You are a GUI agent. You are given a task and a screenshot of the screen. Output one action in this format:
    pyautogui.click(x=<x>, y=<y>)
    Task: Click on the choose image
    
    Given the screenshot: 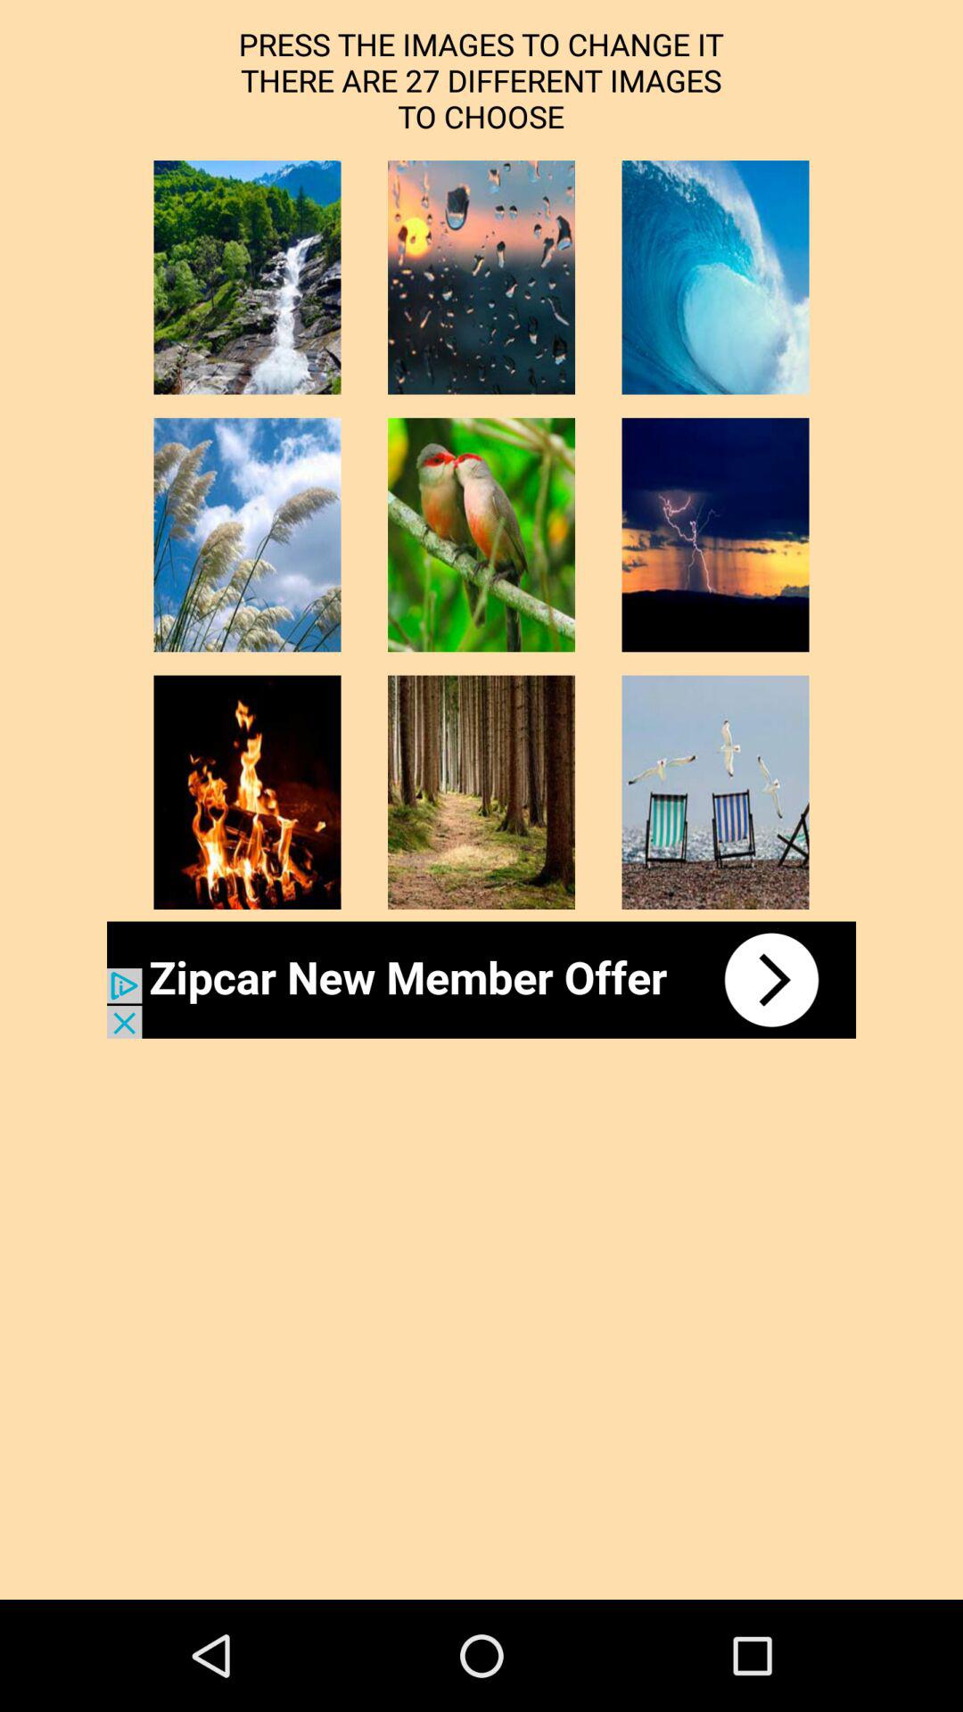 What is the action you would take?
    pyautogui.click(x=481, y=792)
    